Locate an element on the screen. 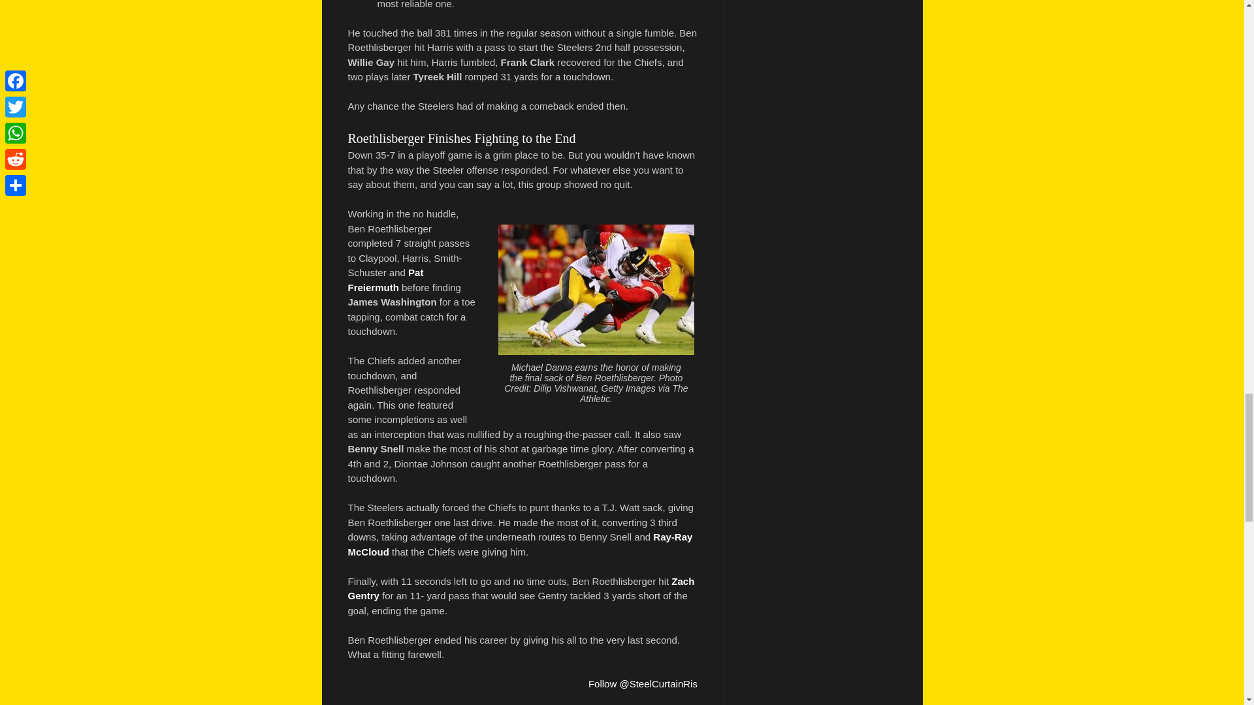  Zach Gentry is located at coordinates (521, 589).